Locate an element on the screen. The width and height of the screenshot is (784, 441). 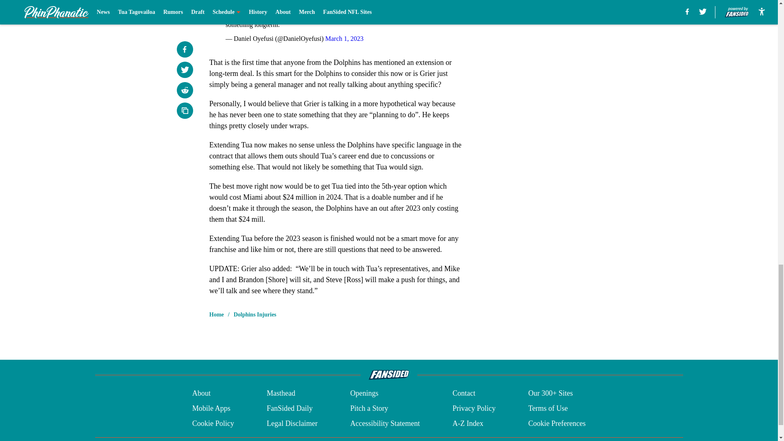
Contact is located at coordinates (463, 394).